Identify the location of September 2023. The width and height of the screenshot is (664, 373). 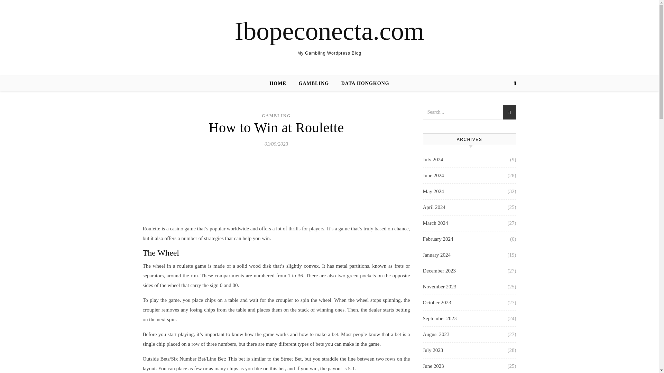
(439, 318).